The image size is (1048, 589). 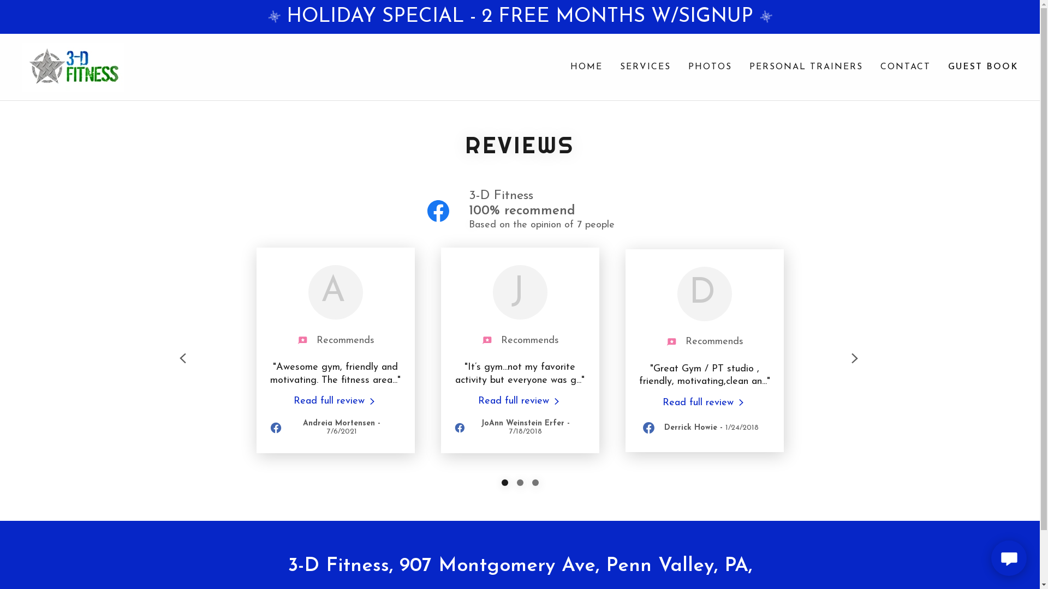 I want to click on 3-dfitness.com, so click(x=73, y=67).